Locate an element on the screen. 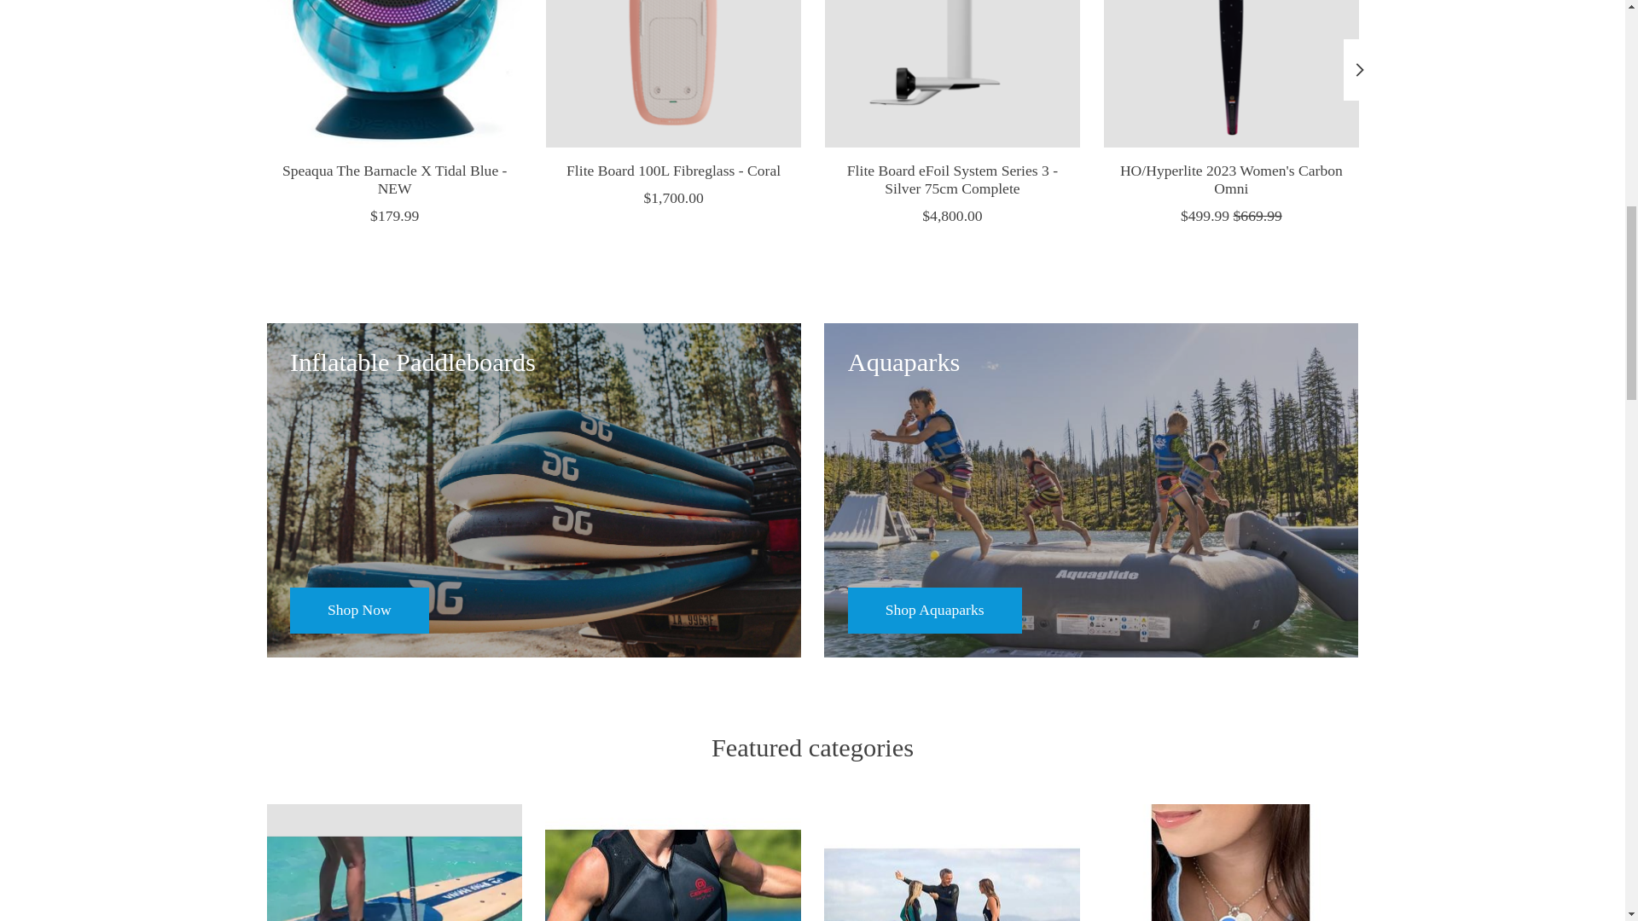 This screenshot has width=1638, height=921. Fliteboard is located at coordinates (951, 862).